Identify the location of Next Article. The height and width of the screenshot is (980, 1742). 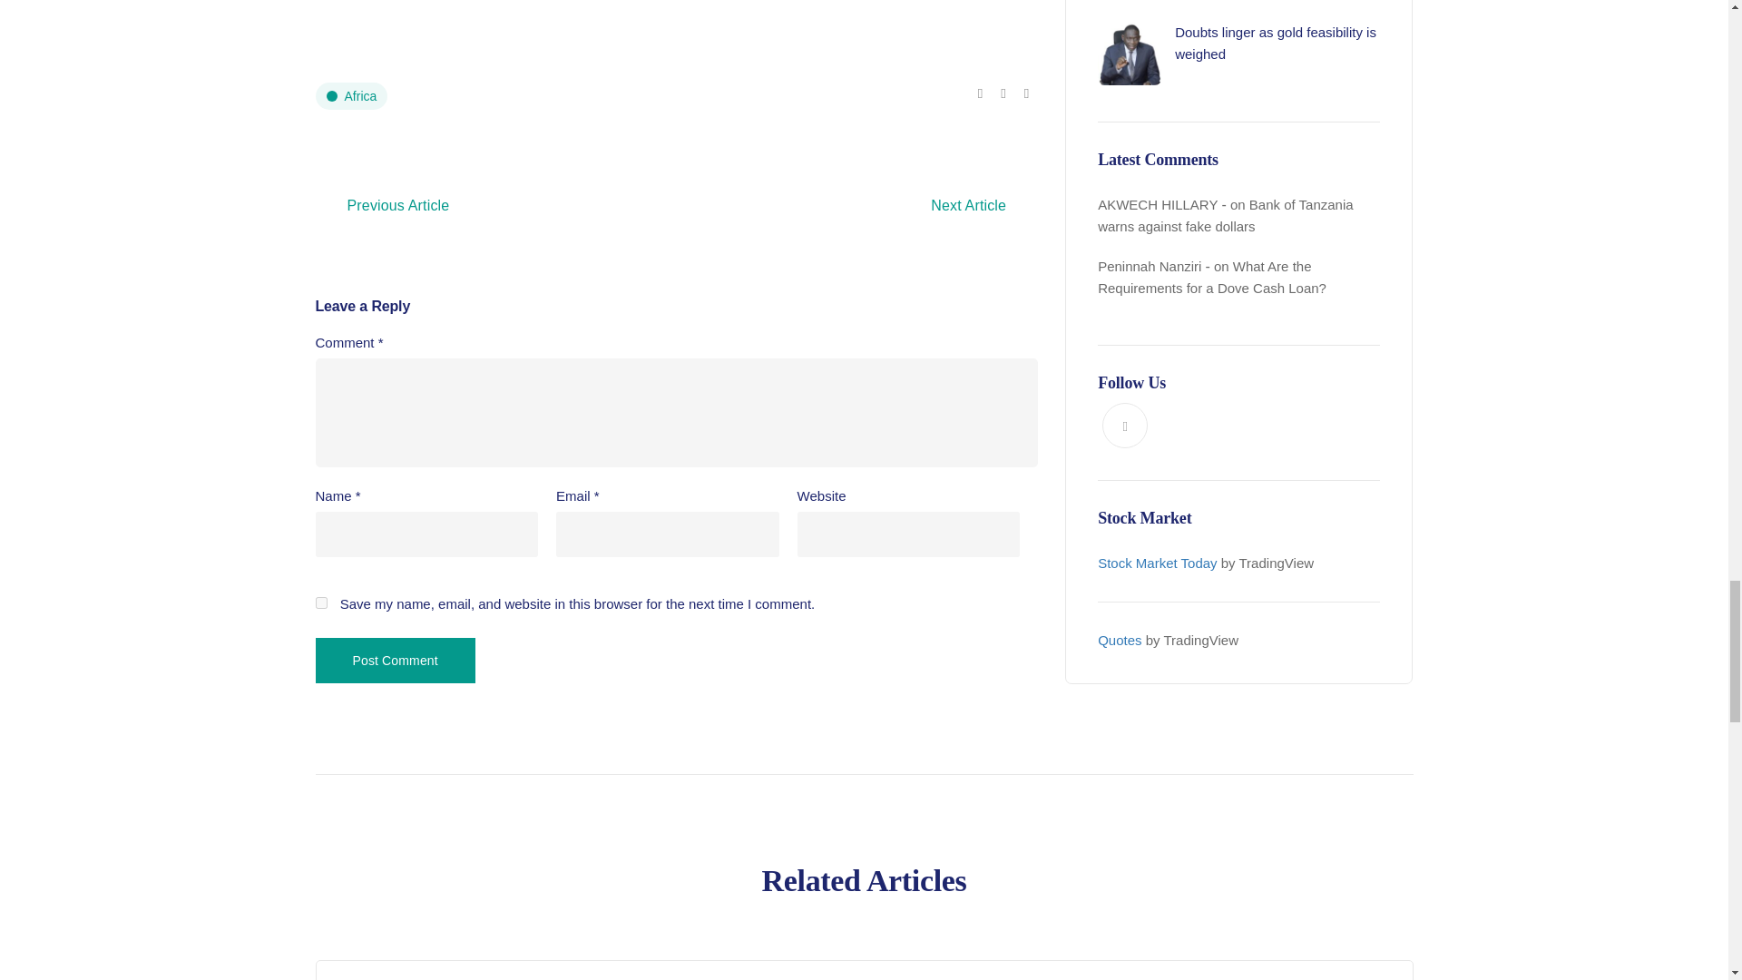
(968, 205).